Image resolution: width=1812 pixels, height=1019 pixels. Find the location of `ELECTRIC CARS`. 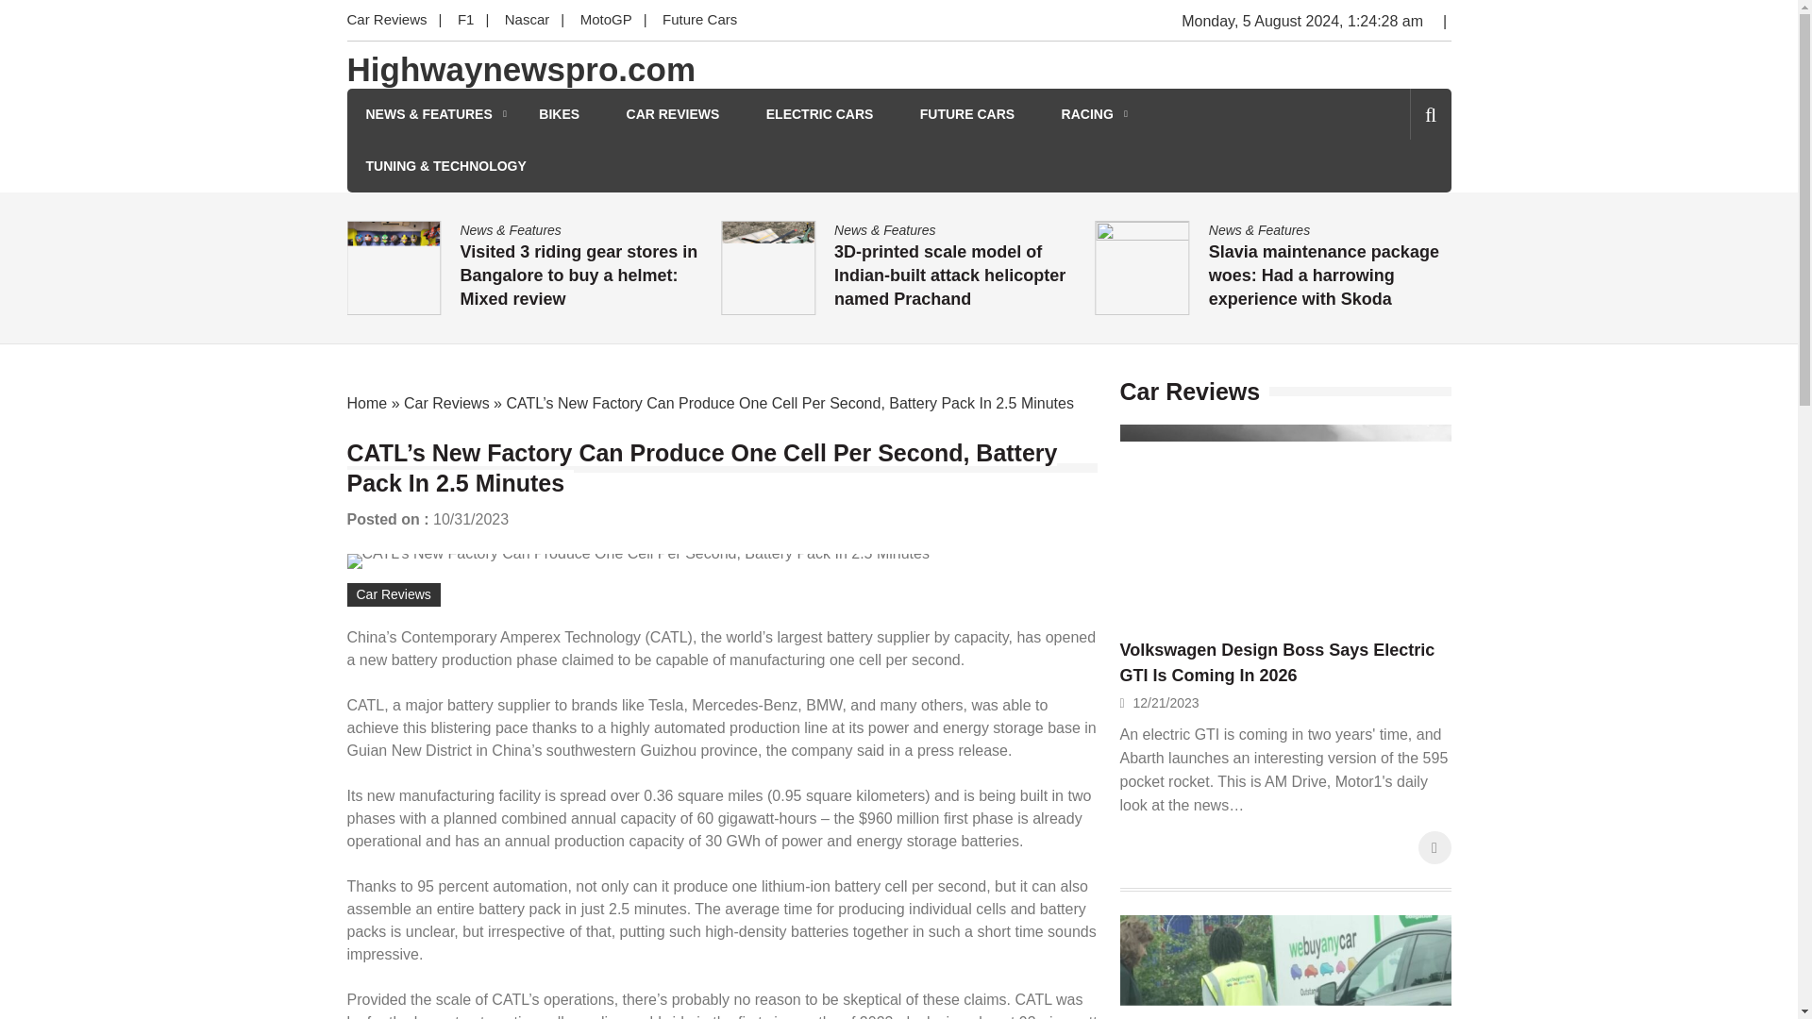

ELECTRIC CARS is located at coordinates (819, 114).